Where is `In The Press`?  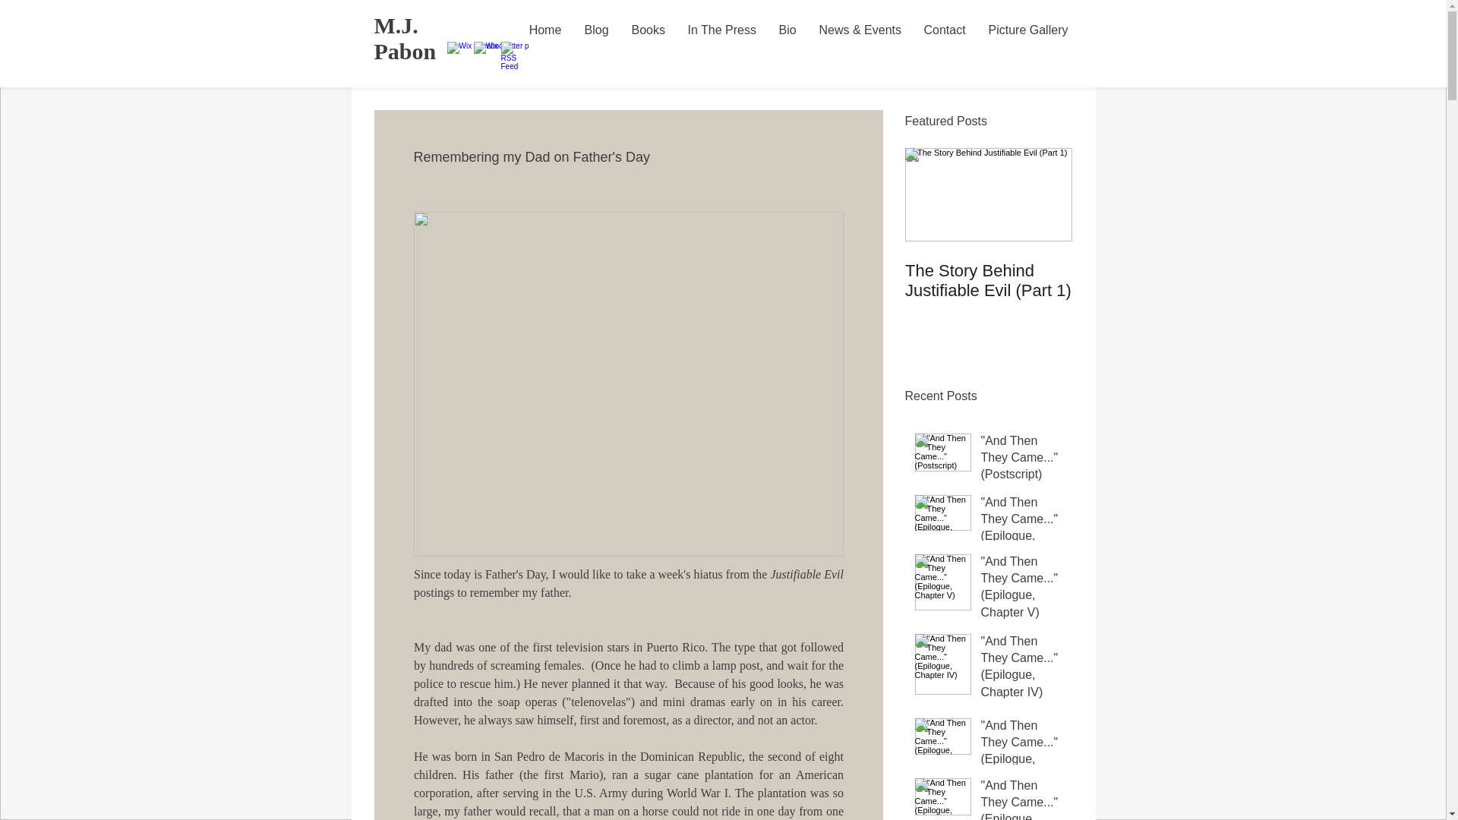
In The Press is located at coordinates (721, 30).